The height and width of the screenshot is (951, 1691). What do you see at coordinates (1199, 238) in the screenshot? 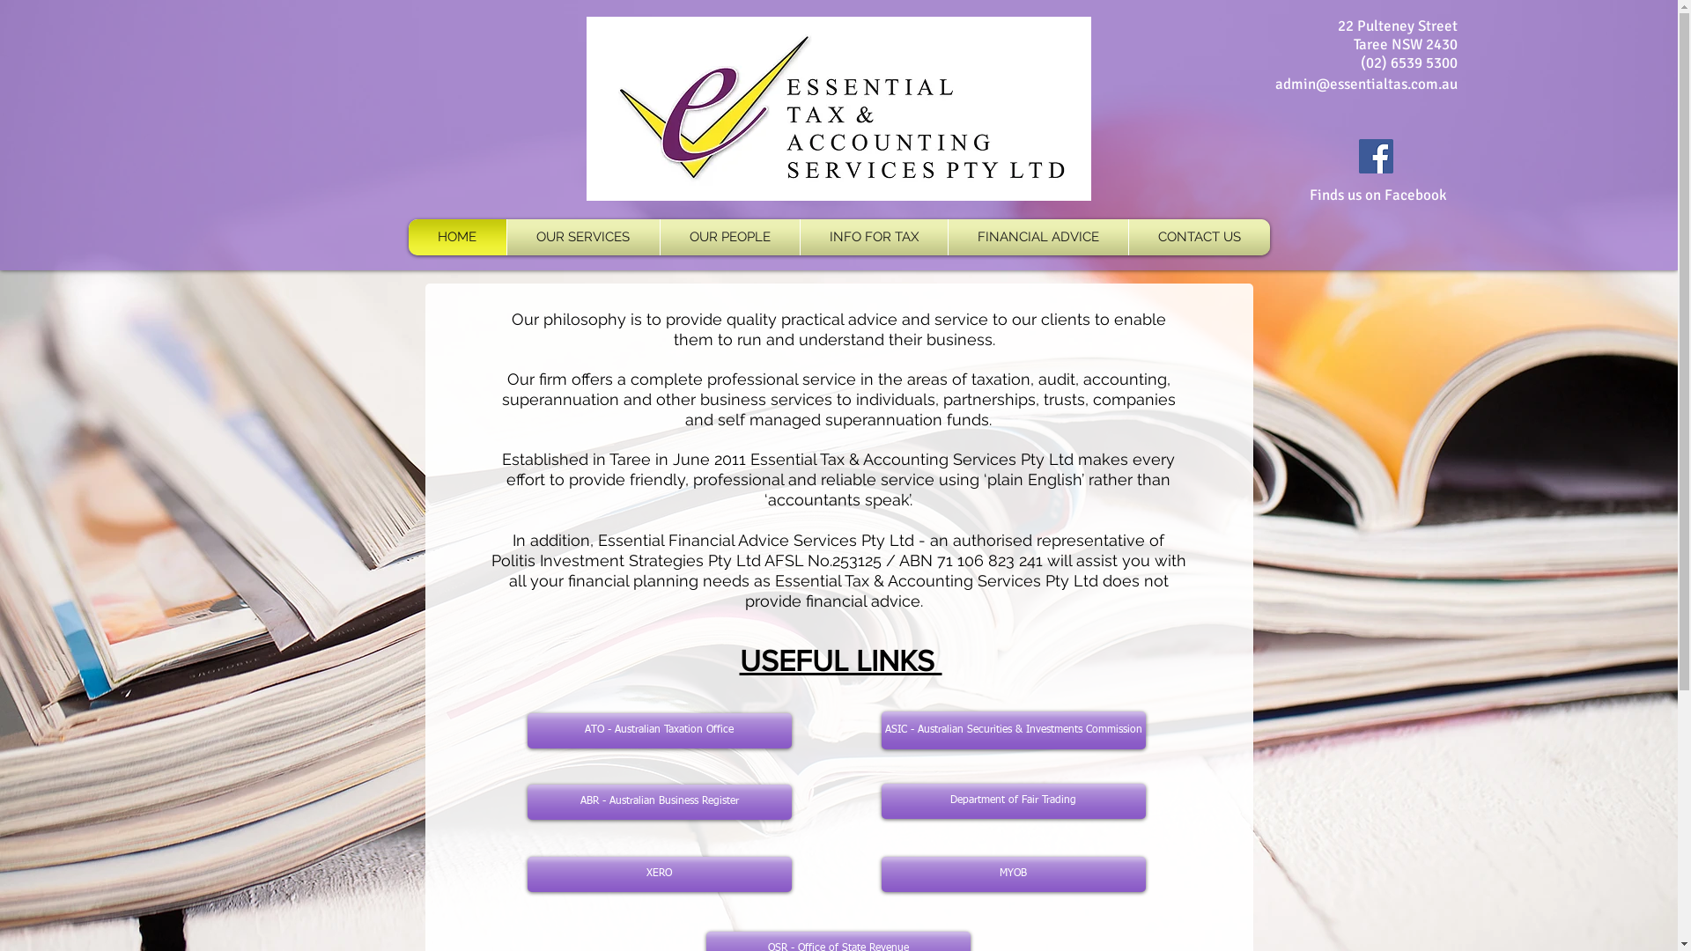
I see `CONTACT US` at bounding box center [1199, 238].